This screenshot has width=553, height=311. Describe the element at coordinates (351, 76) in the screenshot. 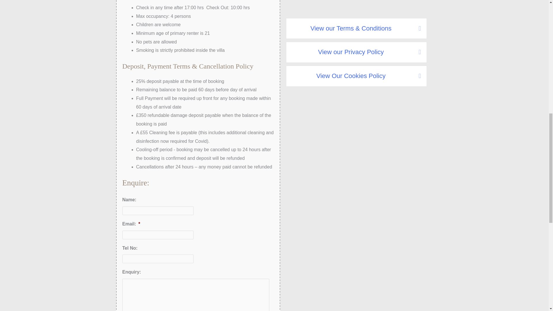

I see `View Our Cookies Policy` at that location.